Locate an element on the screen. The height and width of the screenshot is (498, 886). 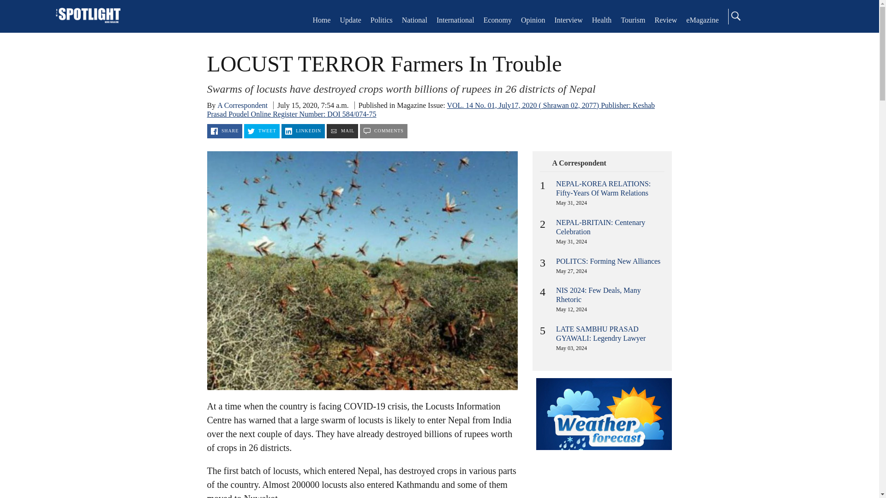
NEPAL-KOREA RELATIONS: Fifty-Years Of Warm Relations is located at coordinates (603, 188).